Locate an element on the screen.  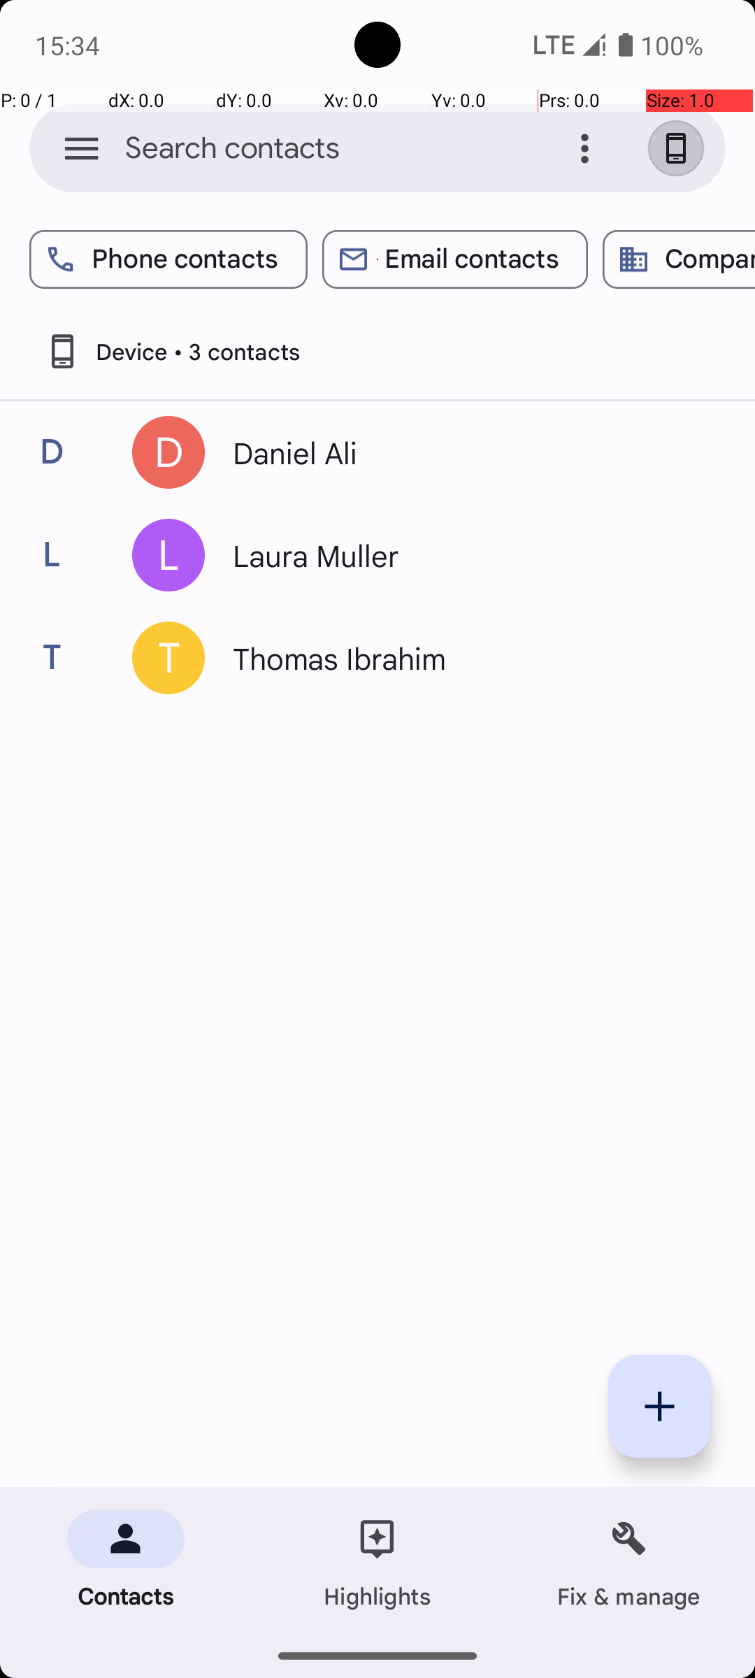
Laura Muller is located at coordinates (464, 555).